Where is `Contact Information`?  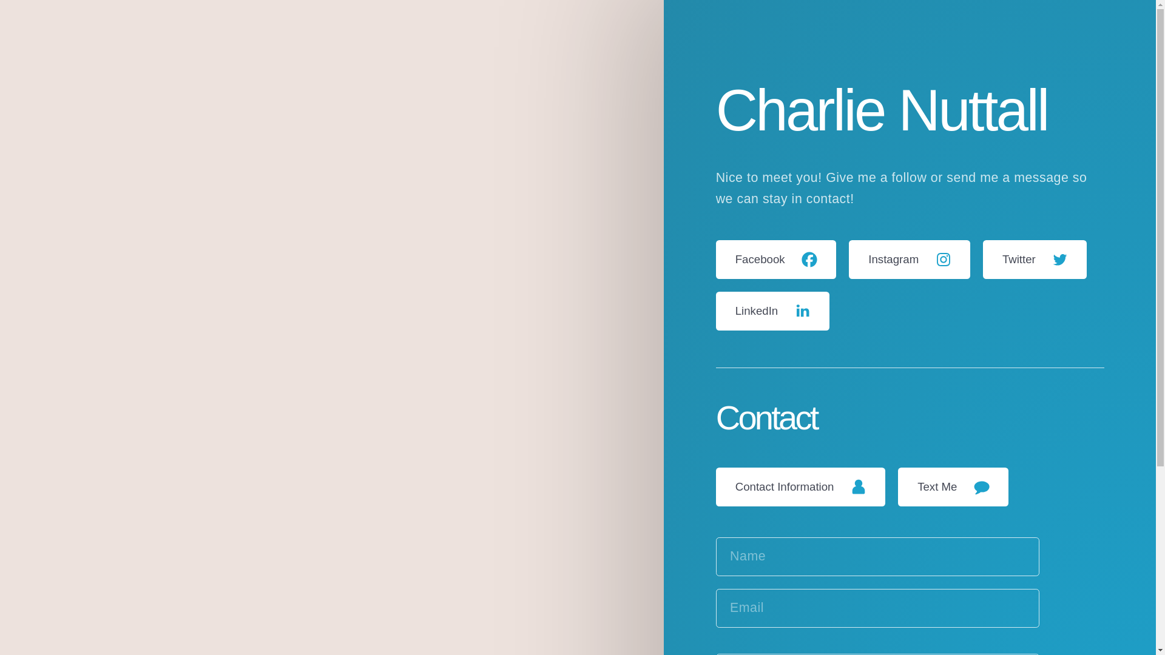 Contact Information is located at coordinates (801, 486).